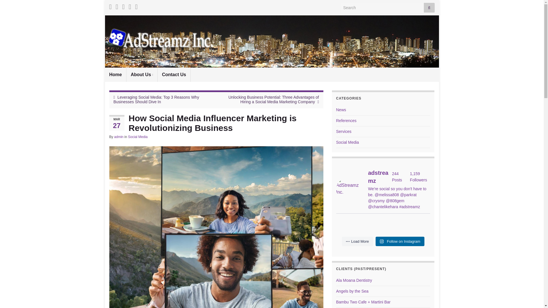  I want to click on Home, so click(115, 75).